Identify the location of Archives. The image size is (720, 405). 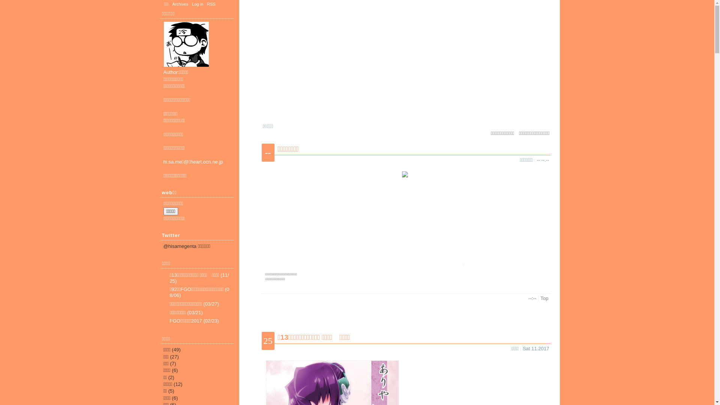
(180, 4).